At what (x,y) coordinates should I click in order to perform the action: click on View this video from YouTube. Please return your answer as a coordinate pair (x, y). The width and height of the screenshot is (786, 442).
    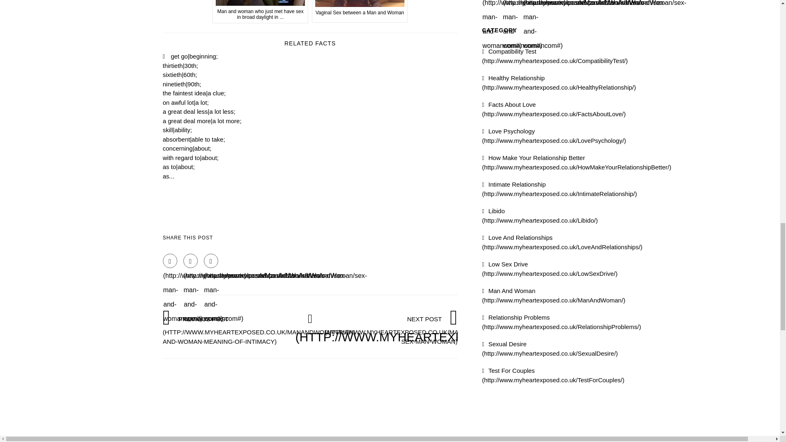
    Looking at the image, I should click on (360, 11).